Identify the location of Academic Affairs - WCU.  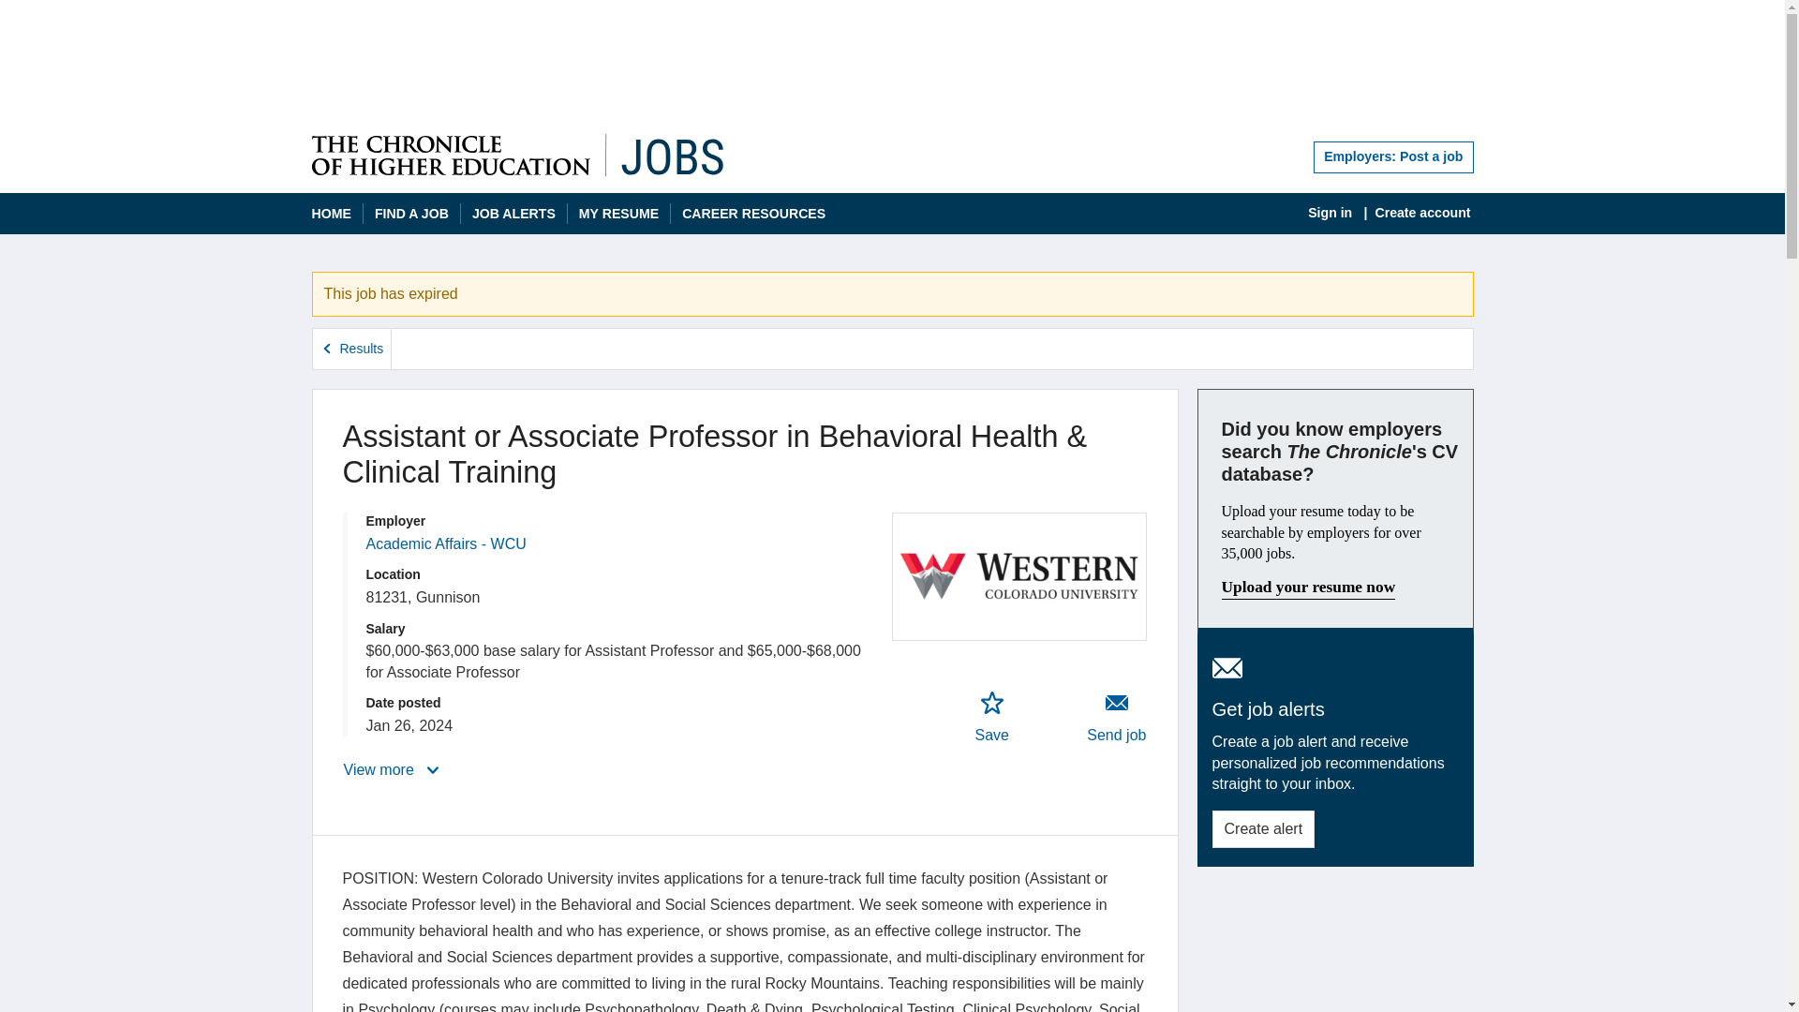
(444, 543).